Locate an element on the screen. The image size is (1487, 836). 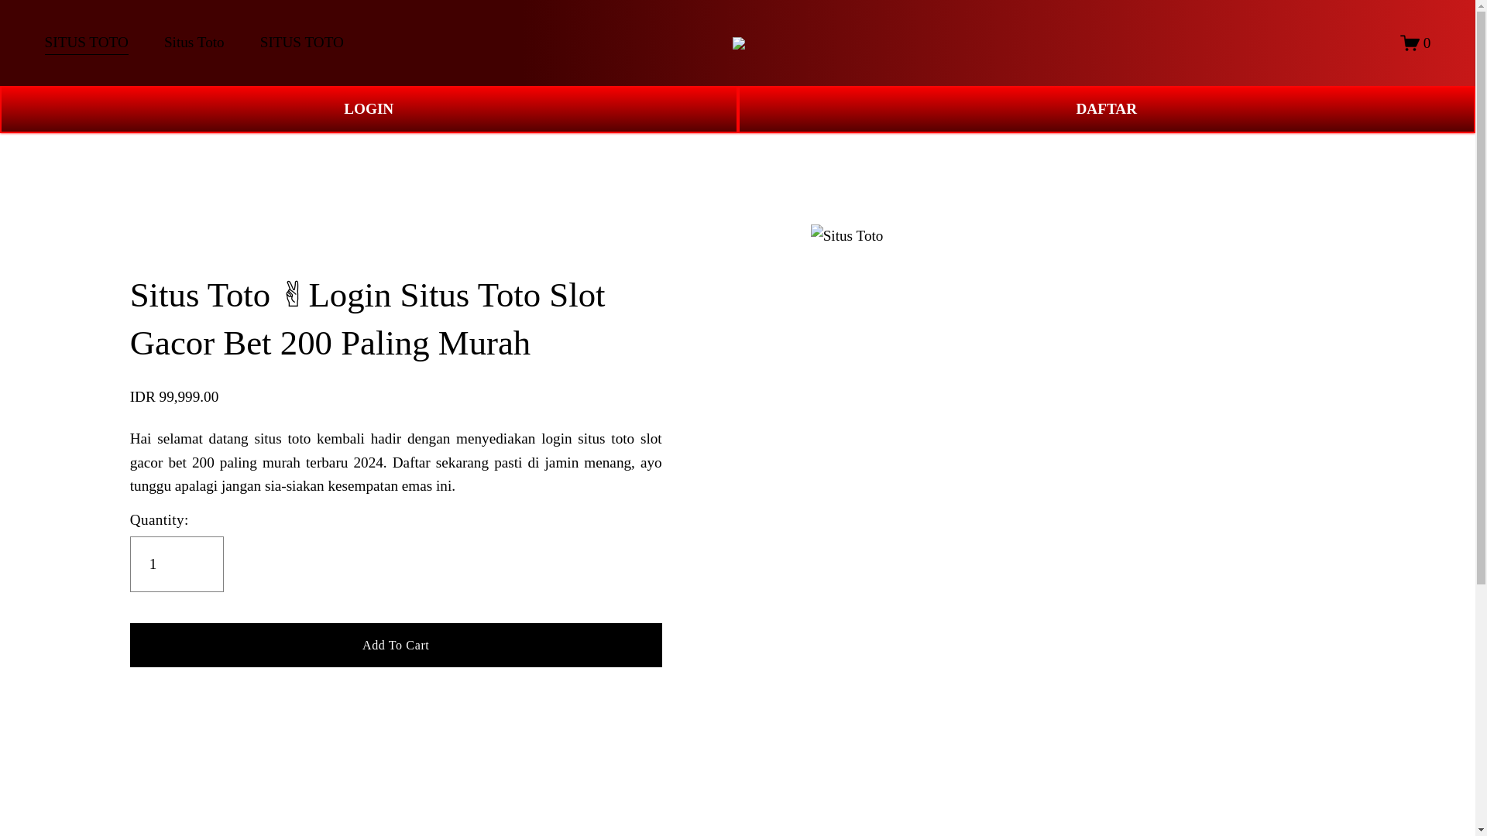
1 is located at coordinates (177, 564).